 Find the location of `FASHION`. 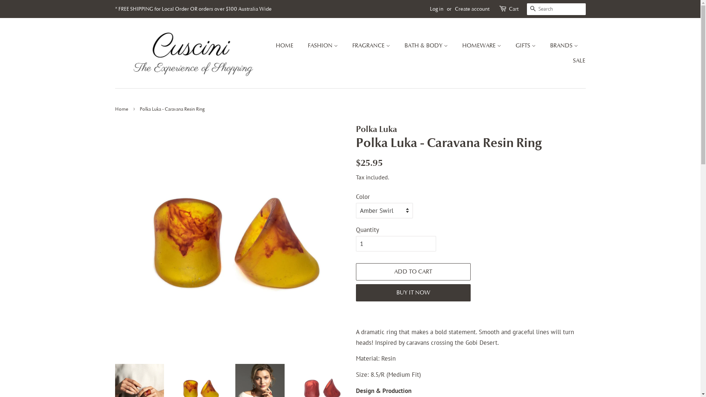

FASHION is located at coordinates (324, 46).